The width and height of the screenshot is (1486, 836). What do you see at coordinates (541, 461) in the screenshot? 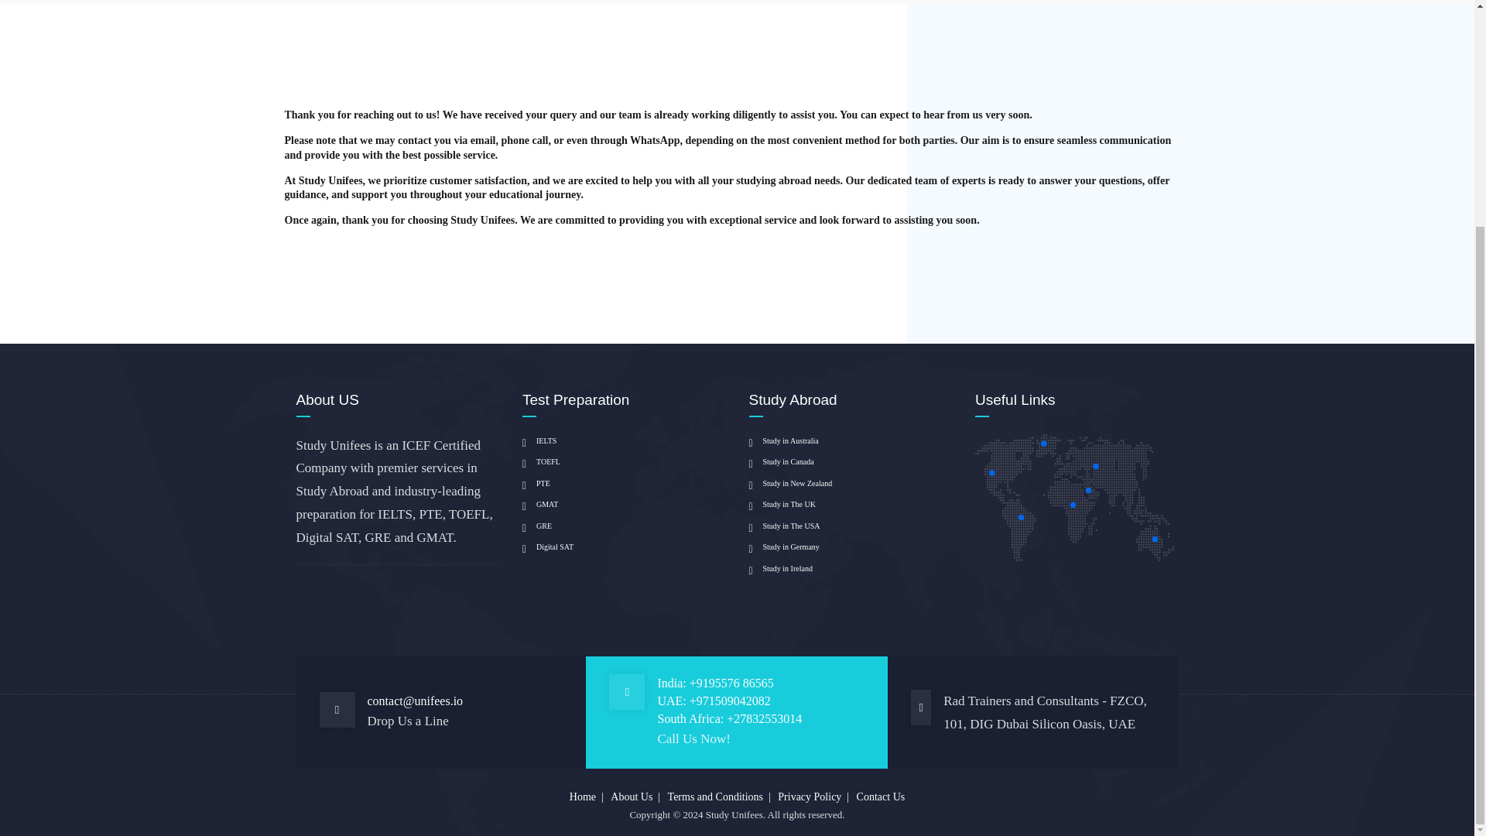
I see `TOEFL` at bounding box center [541, 461].